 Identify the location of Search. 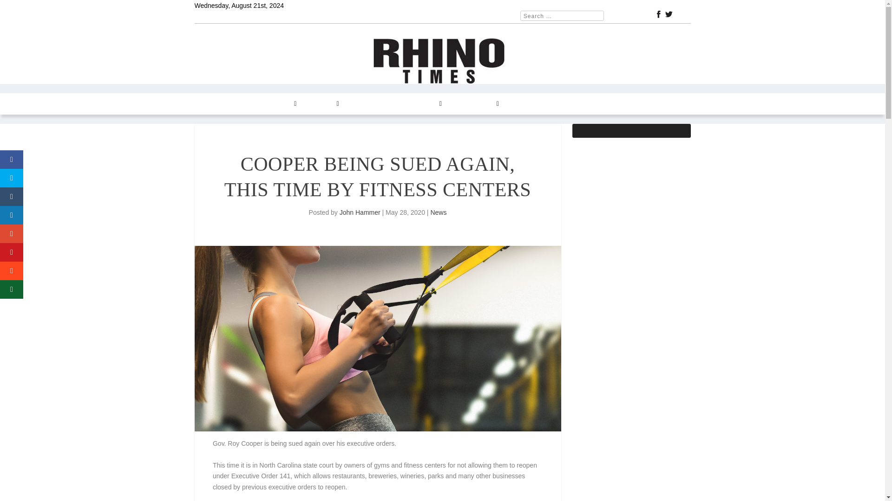
(19, 8).